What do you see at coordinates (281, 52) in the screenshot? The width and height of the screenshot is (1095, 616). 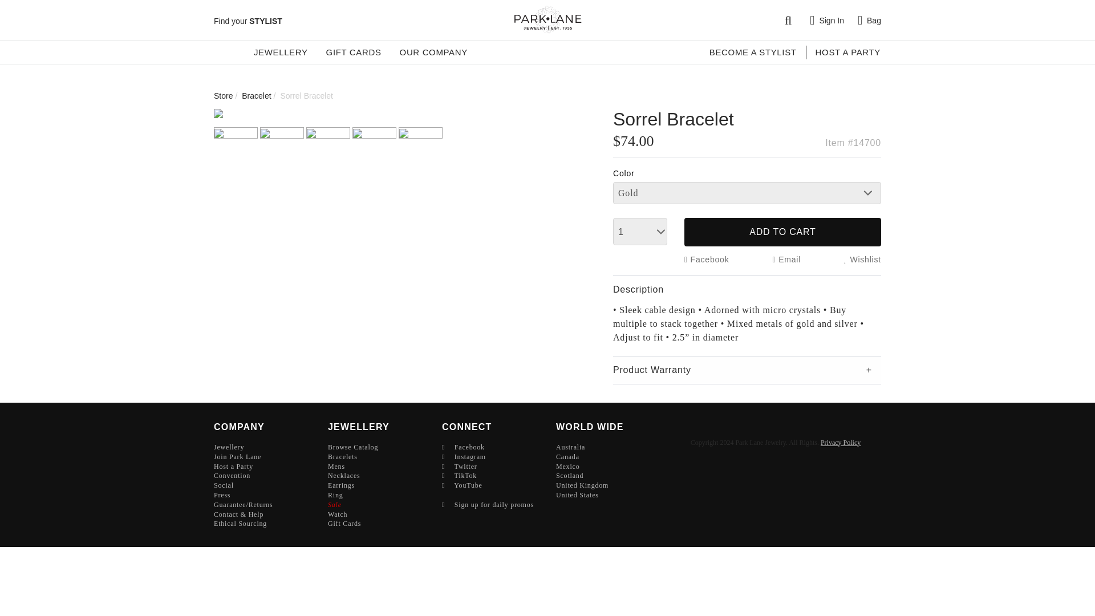 I see `Jewelry` at bounding box center [281, 52].